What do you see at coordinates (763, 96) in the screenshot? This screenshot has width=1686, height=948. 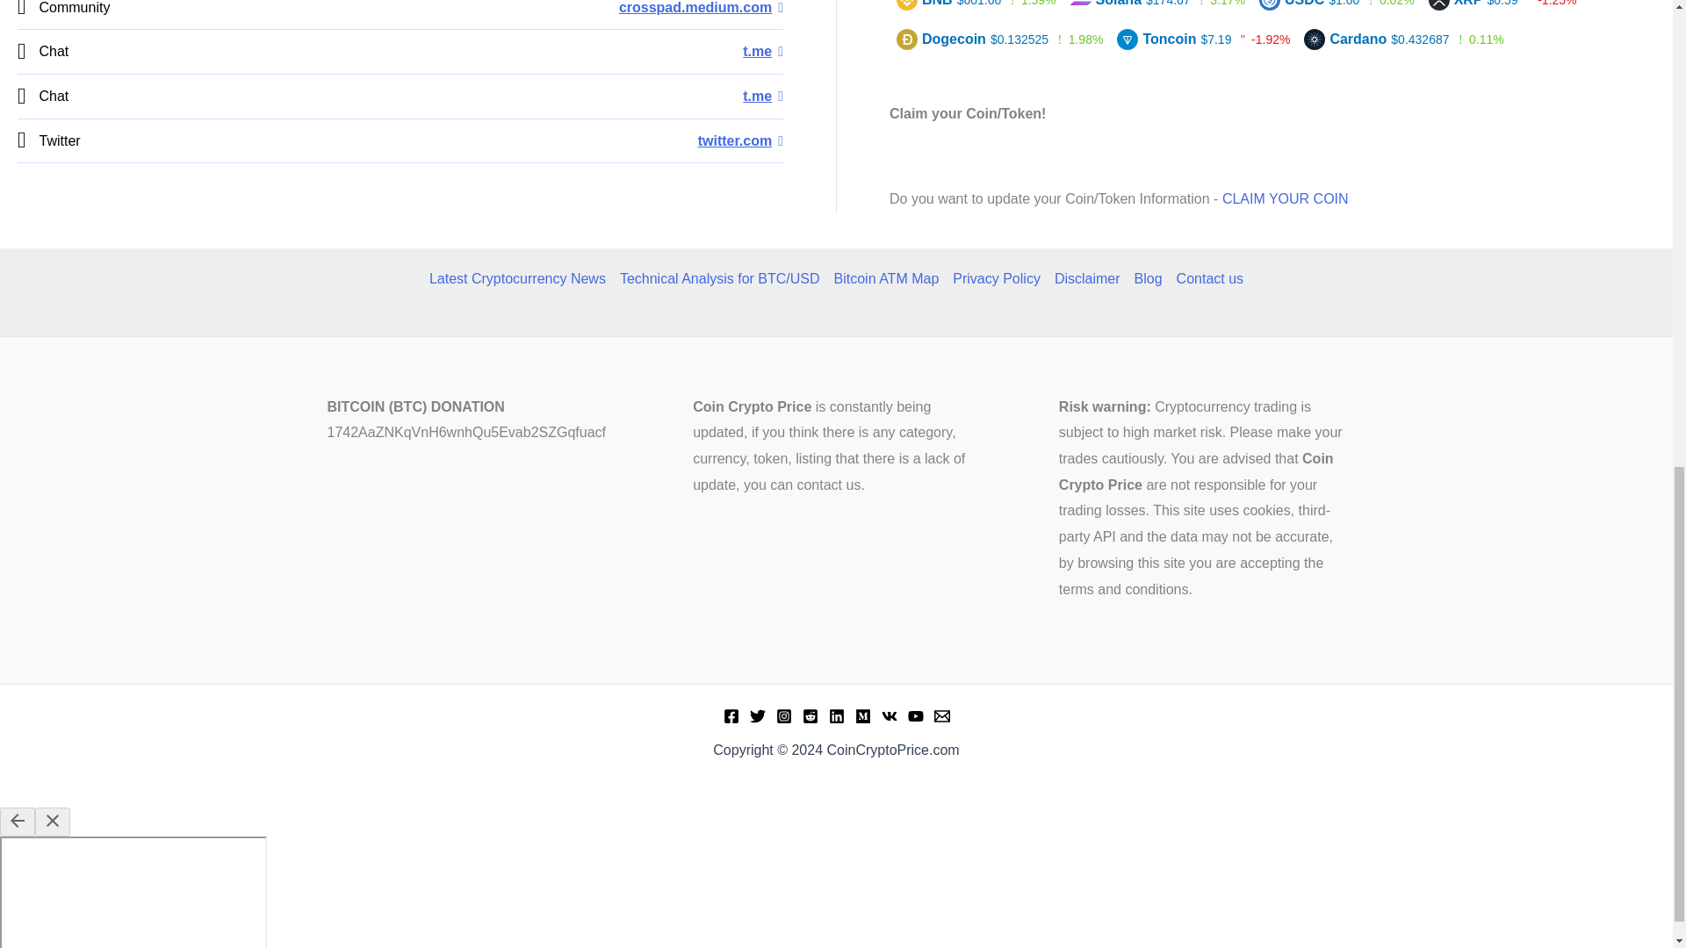 I see `Chat` at bounding box center [763, 96].